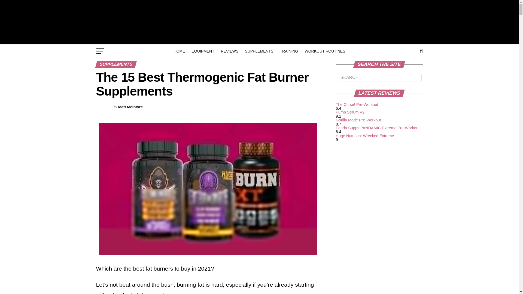  Describe the element at coordinates (259, 51) in the screenshot. I see `SUPPLEMENTS` at that location.